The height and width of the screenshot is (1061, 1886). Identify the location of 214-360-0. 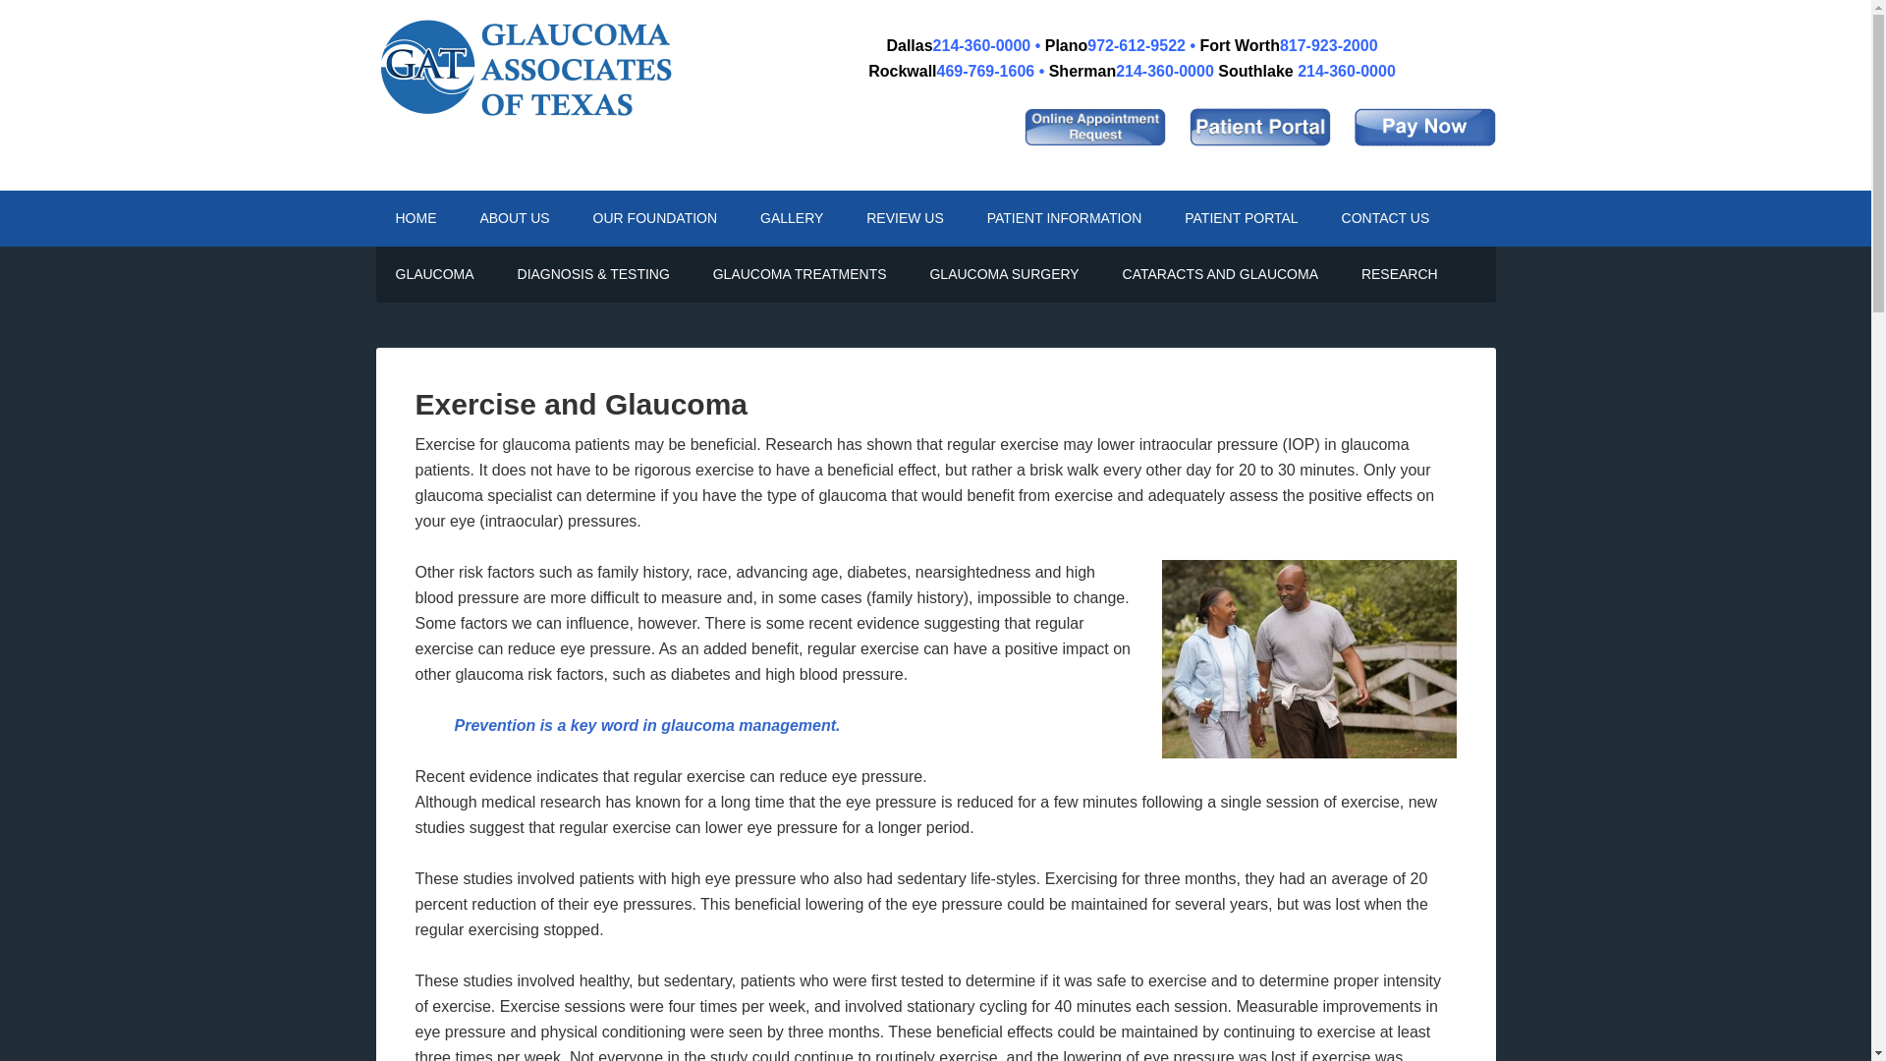
(1151, 71).